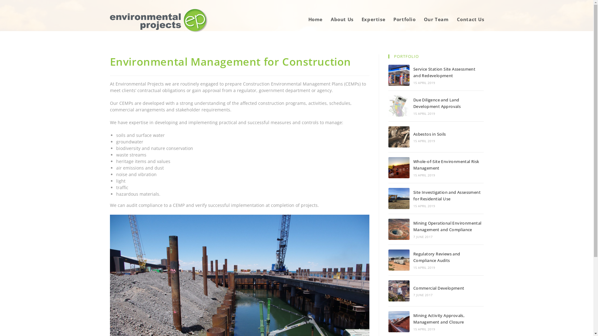  What do you see at coordinates (399, 168) in the screenshot?
I see `Whole-of-Site Environmental Risk Management` at bounding box center [399, 168].